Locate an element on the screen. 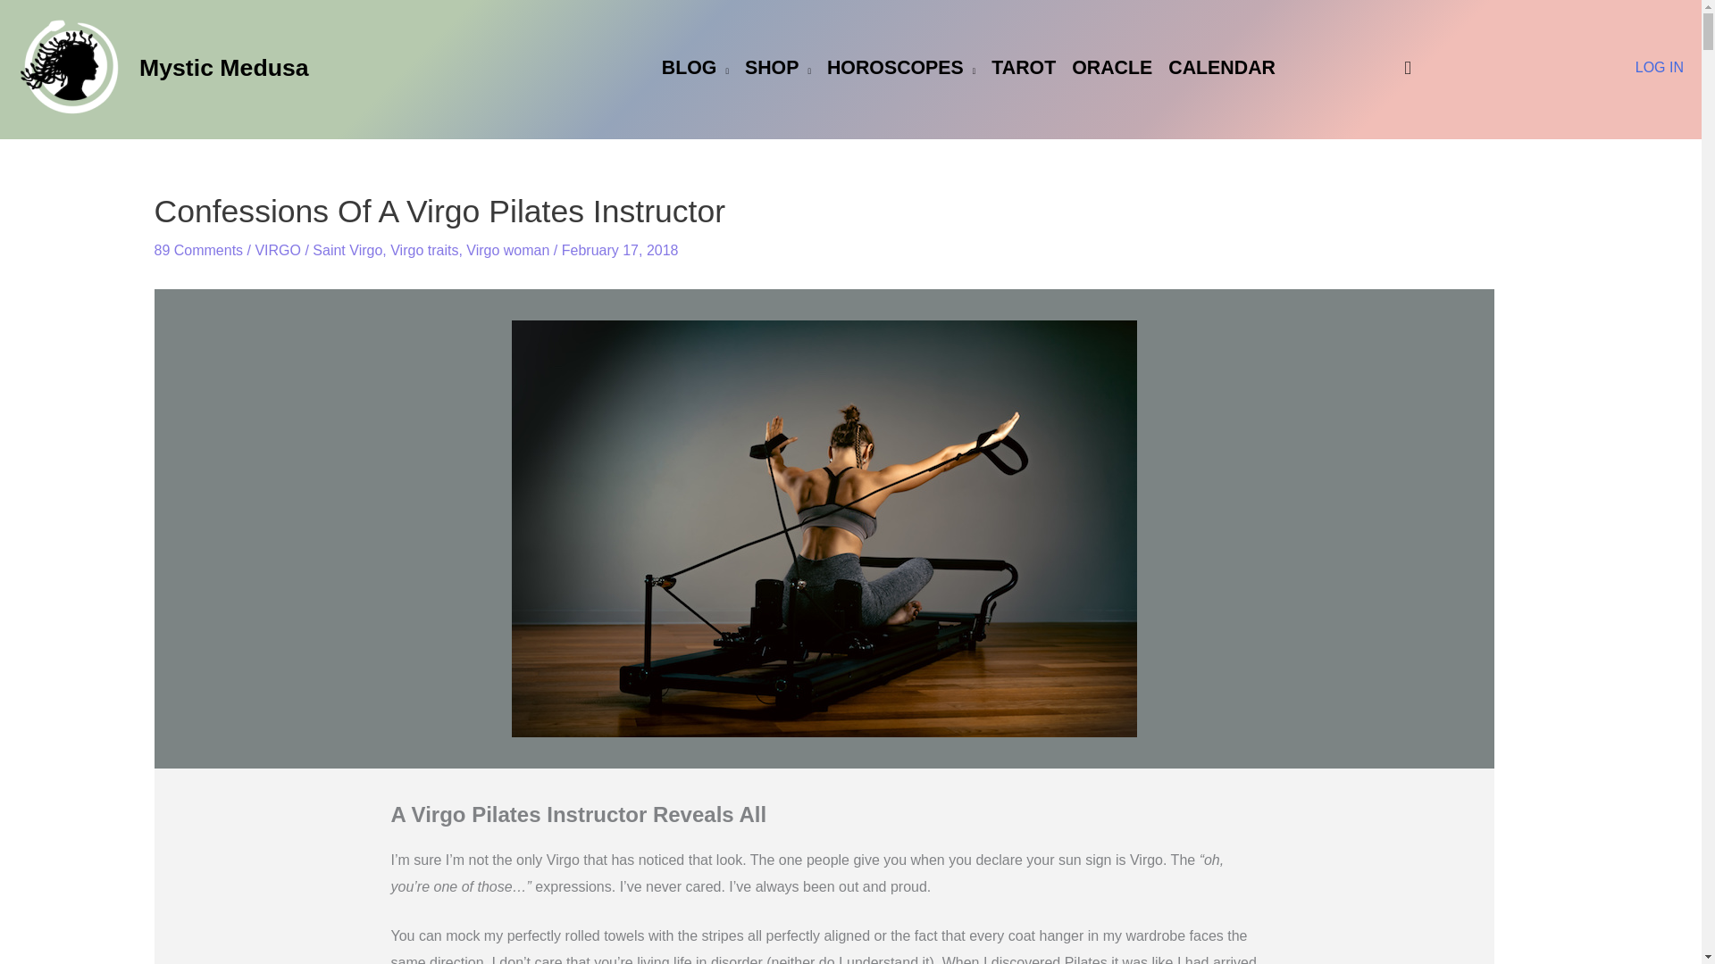 Image resolution: width=1715 pixels, height=964 pixels. 89 Comments is located at coordinates (198, 250).